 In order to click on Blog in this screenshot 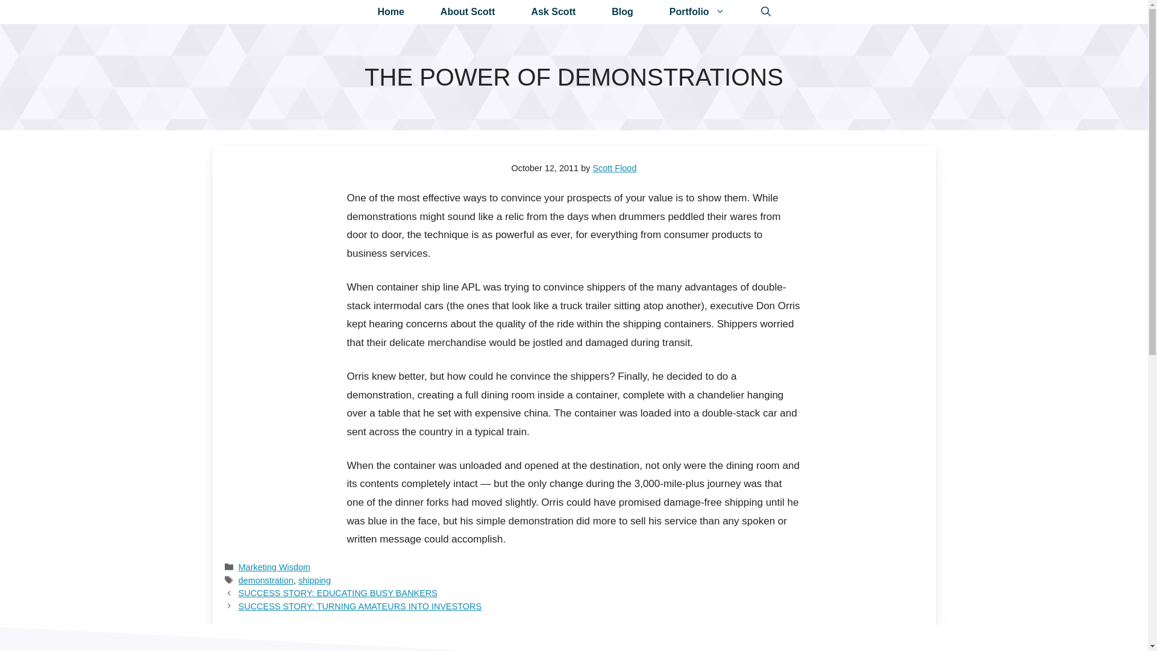, I will do `click(622, 12)`.